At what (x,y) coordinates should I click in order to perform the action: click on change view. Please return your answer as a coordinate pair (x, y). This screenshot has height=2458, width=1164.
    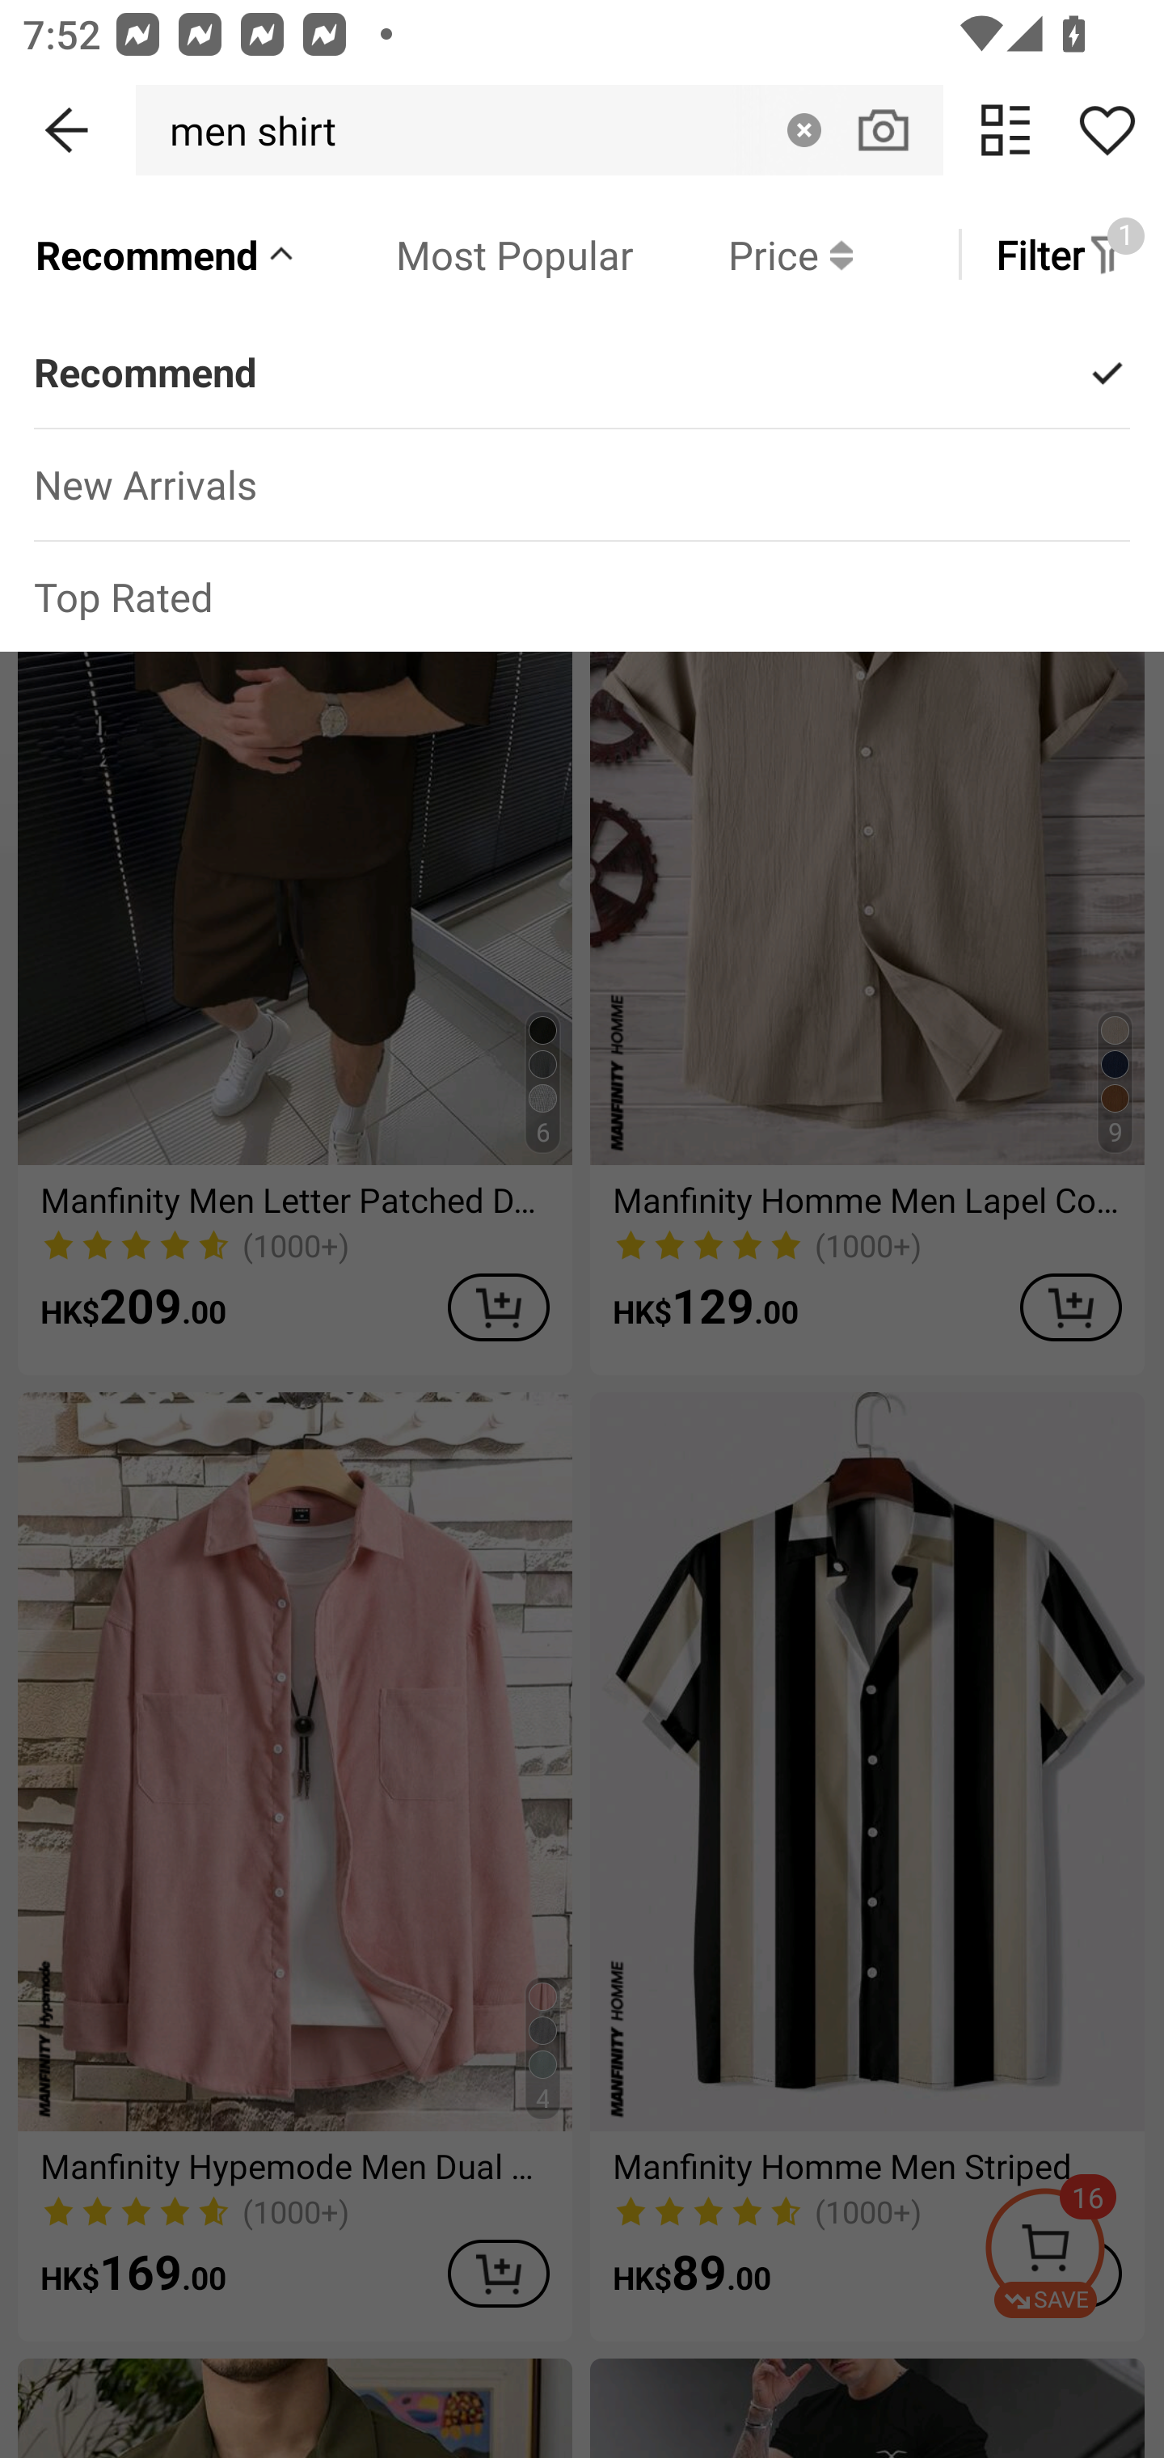
    Looking at the image, I should click on (1006, 129).